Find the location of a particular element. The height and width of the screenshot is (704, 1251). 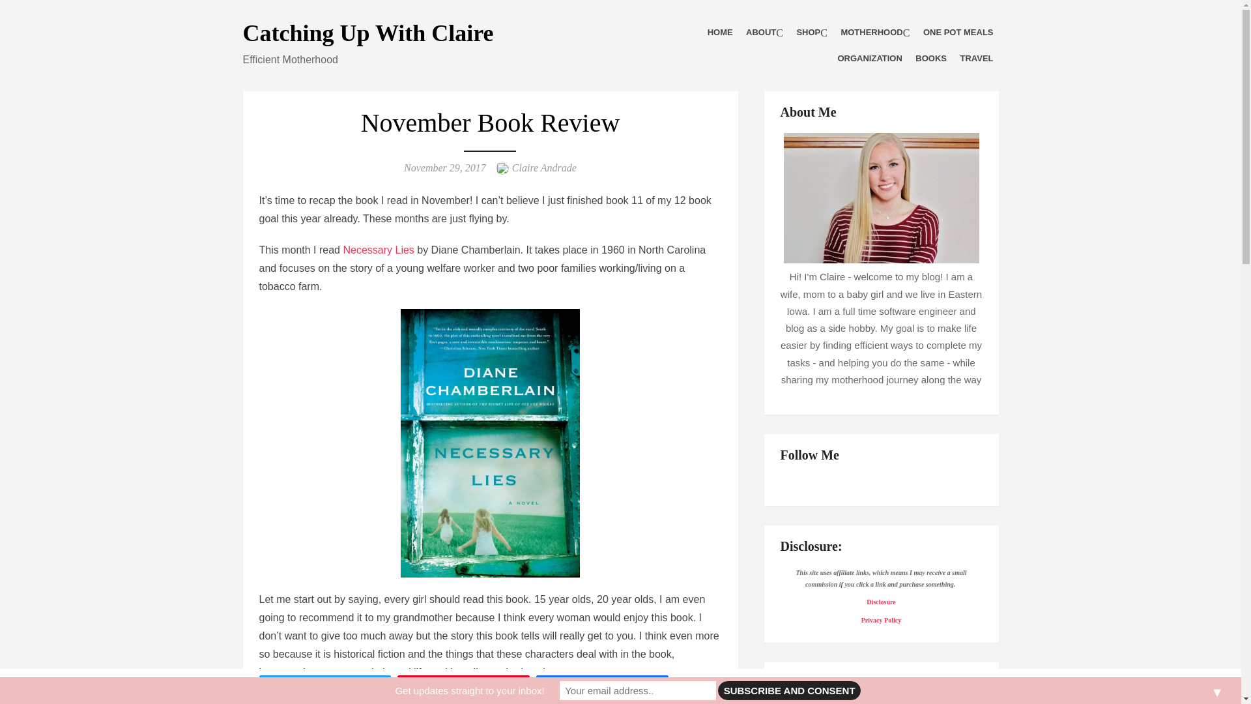

Necessary Lies is located at coordinates (378, 250).